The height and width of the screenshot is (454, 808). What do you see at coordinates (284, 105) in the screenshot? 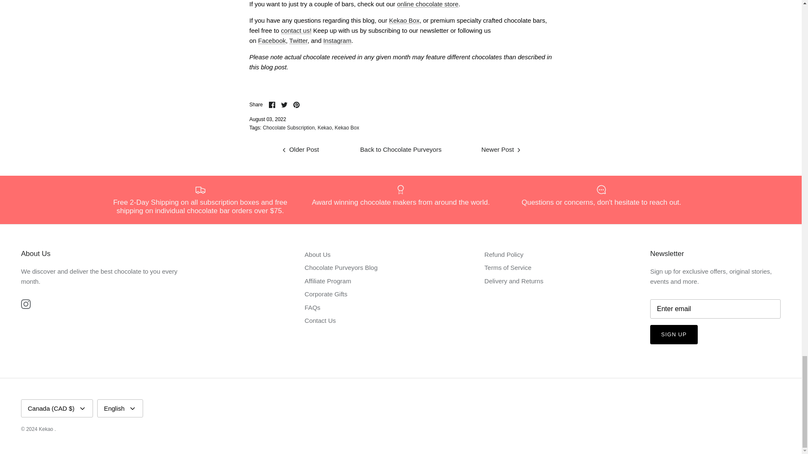
I see `Twitter` at bounding box center [284, 105].